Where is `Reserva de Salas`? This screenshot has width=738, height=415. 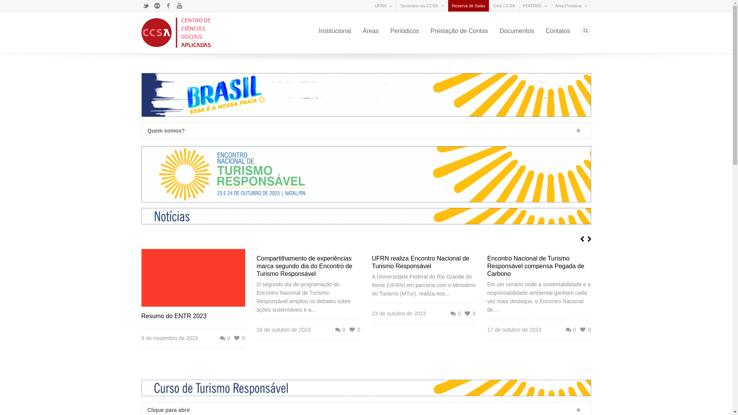
Reserva de Salas is located at coordinates (469, 6).